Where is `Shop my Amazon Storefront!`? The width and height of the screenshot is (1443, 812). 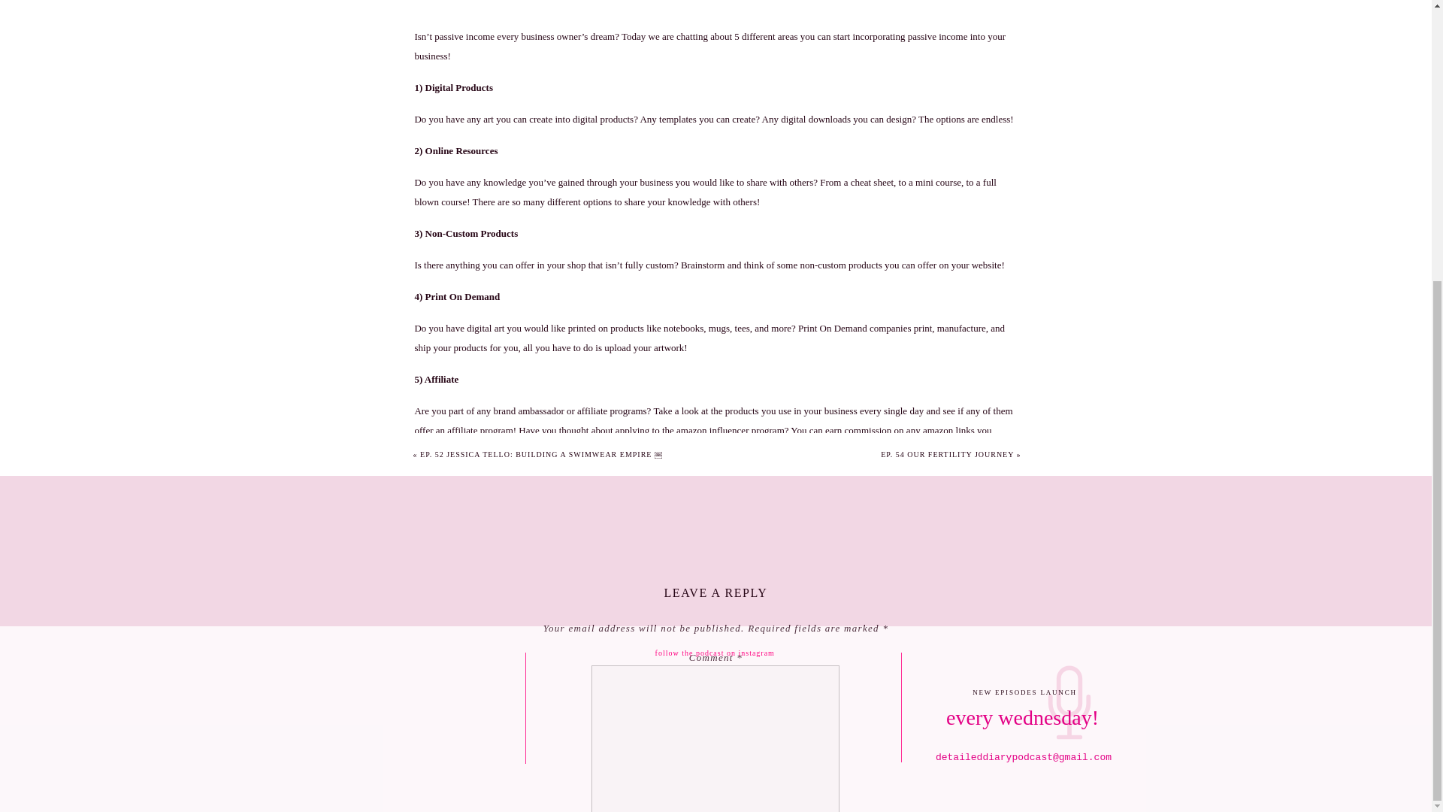
Shop my Amazon Storefront! is located at coordinates (472, 481).